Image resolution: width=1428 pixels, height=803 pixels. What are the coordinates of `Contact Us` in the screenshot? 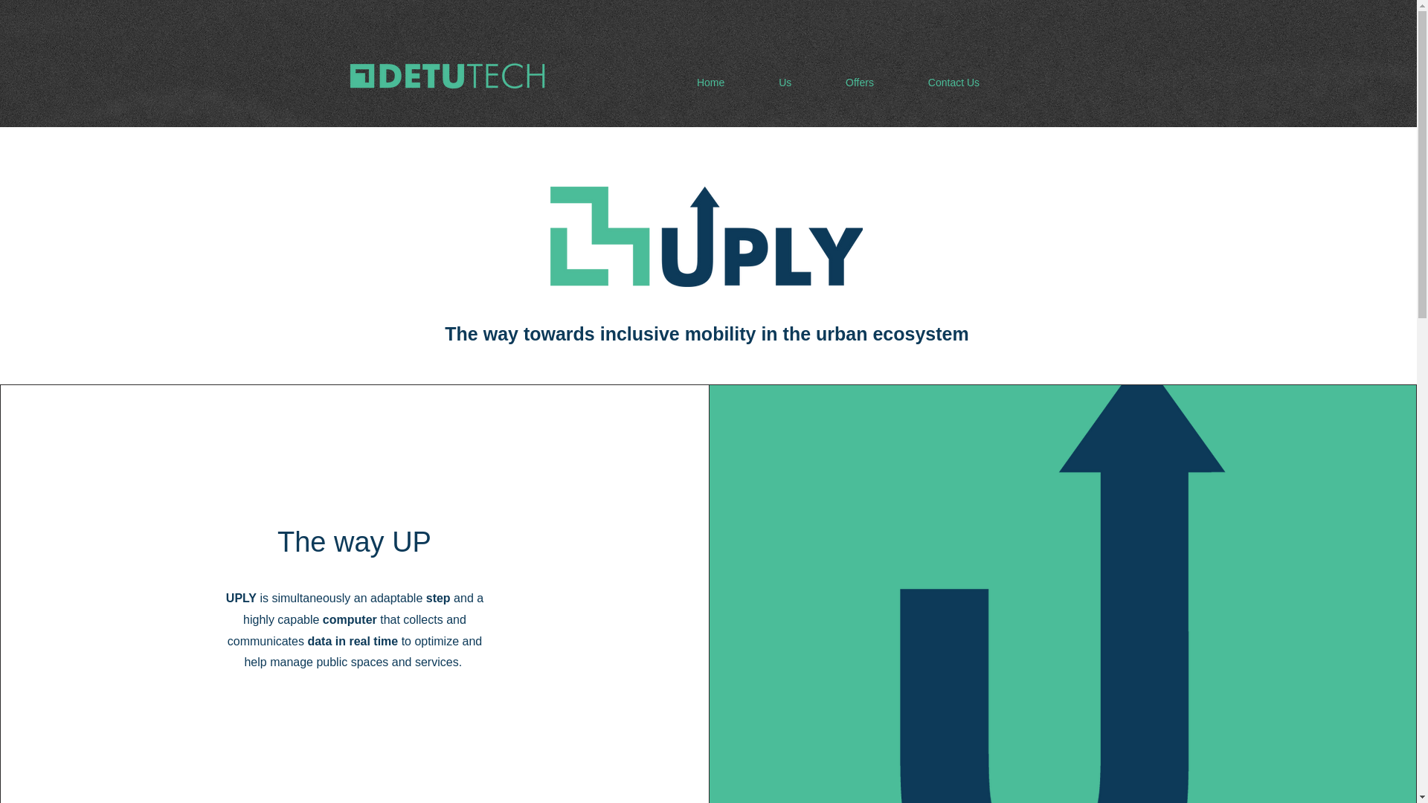 It's located at (953, 82).